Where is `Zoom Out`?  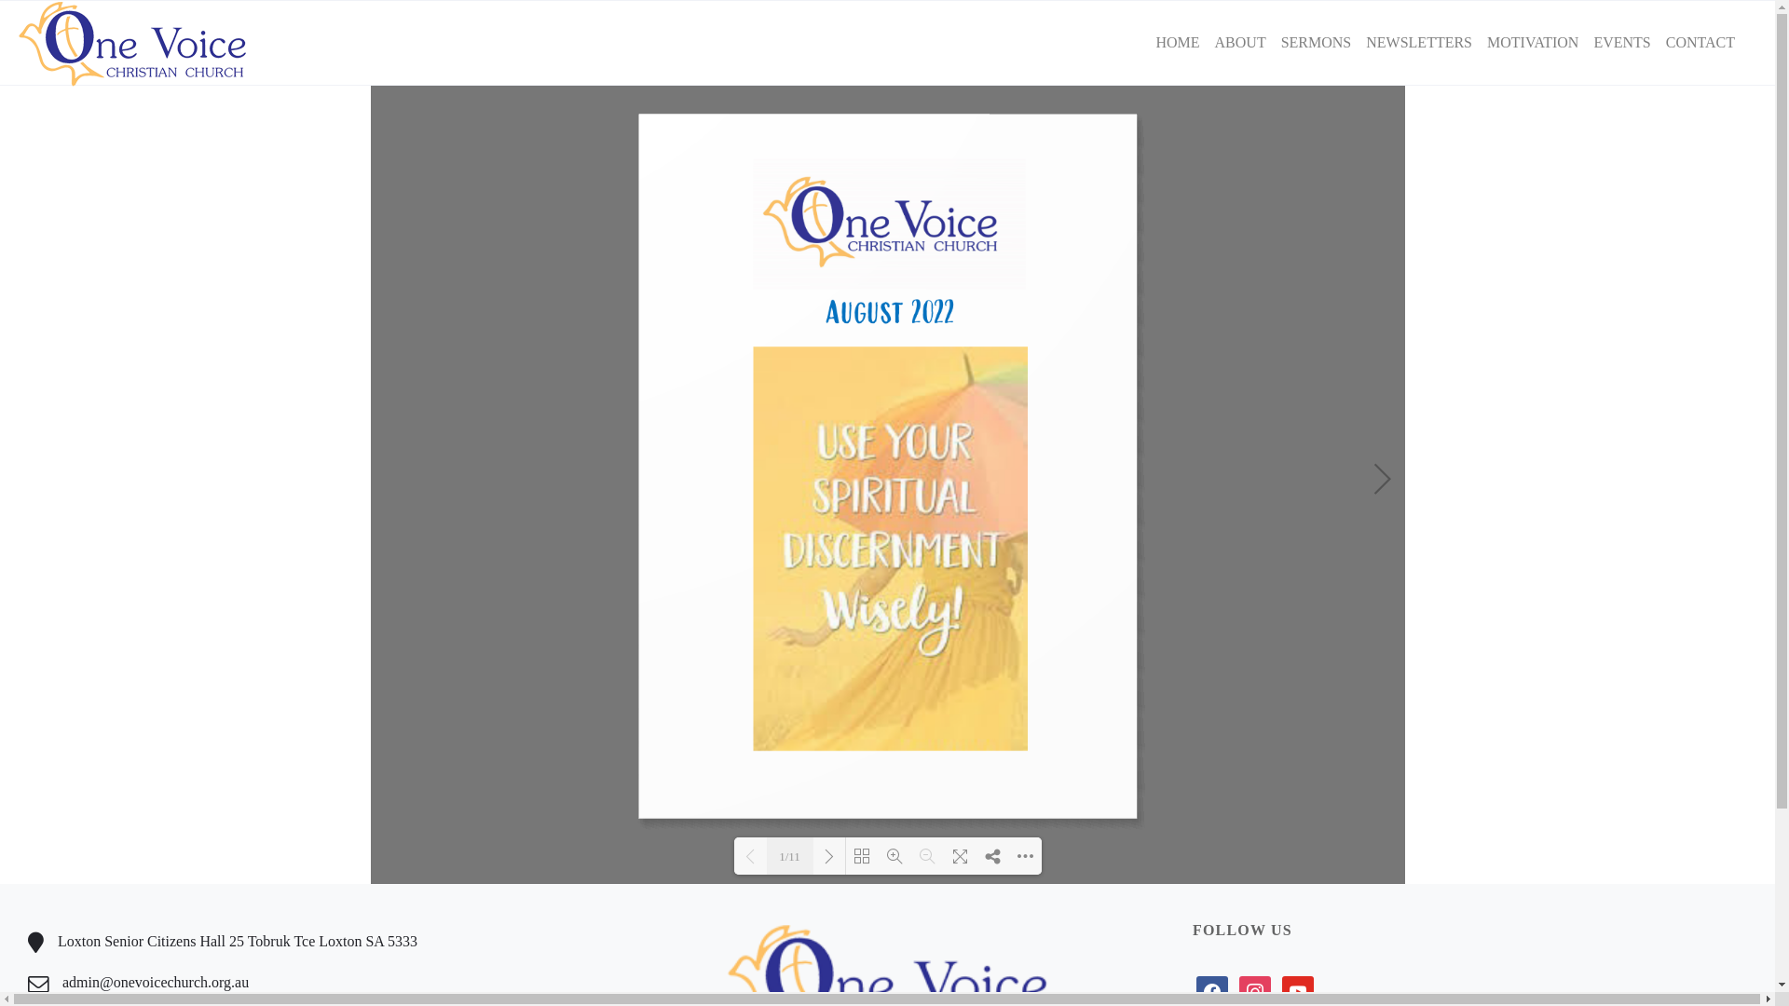
Zoom Out is located at coordinates (928, 856).